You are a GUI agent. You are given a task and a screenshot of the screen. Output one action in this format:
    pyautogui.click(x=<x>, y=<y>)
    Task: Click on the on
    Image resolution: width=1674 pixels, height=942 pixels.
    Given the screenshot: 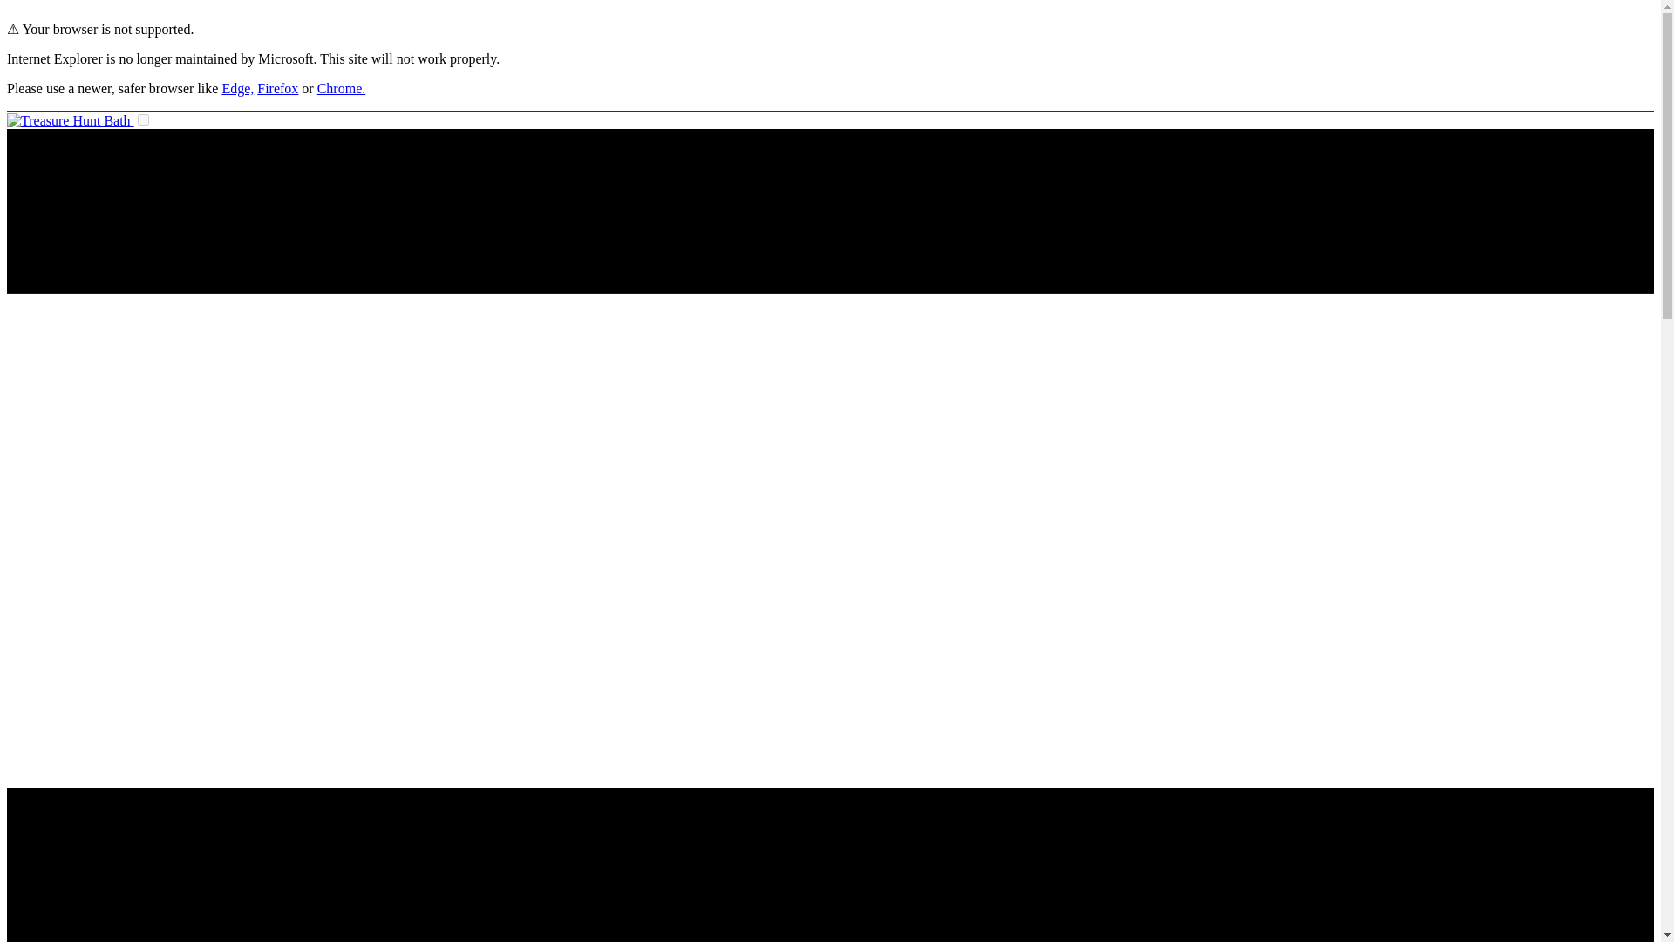 What is the action you would take?
    pyautogui.click(x=143, y=119)
    